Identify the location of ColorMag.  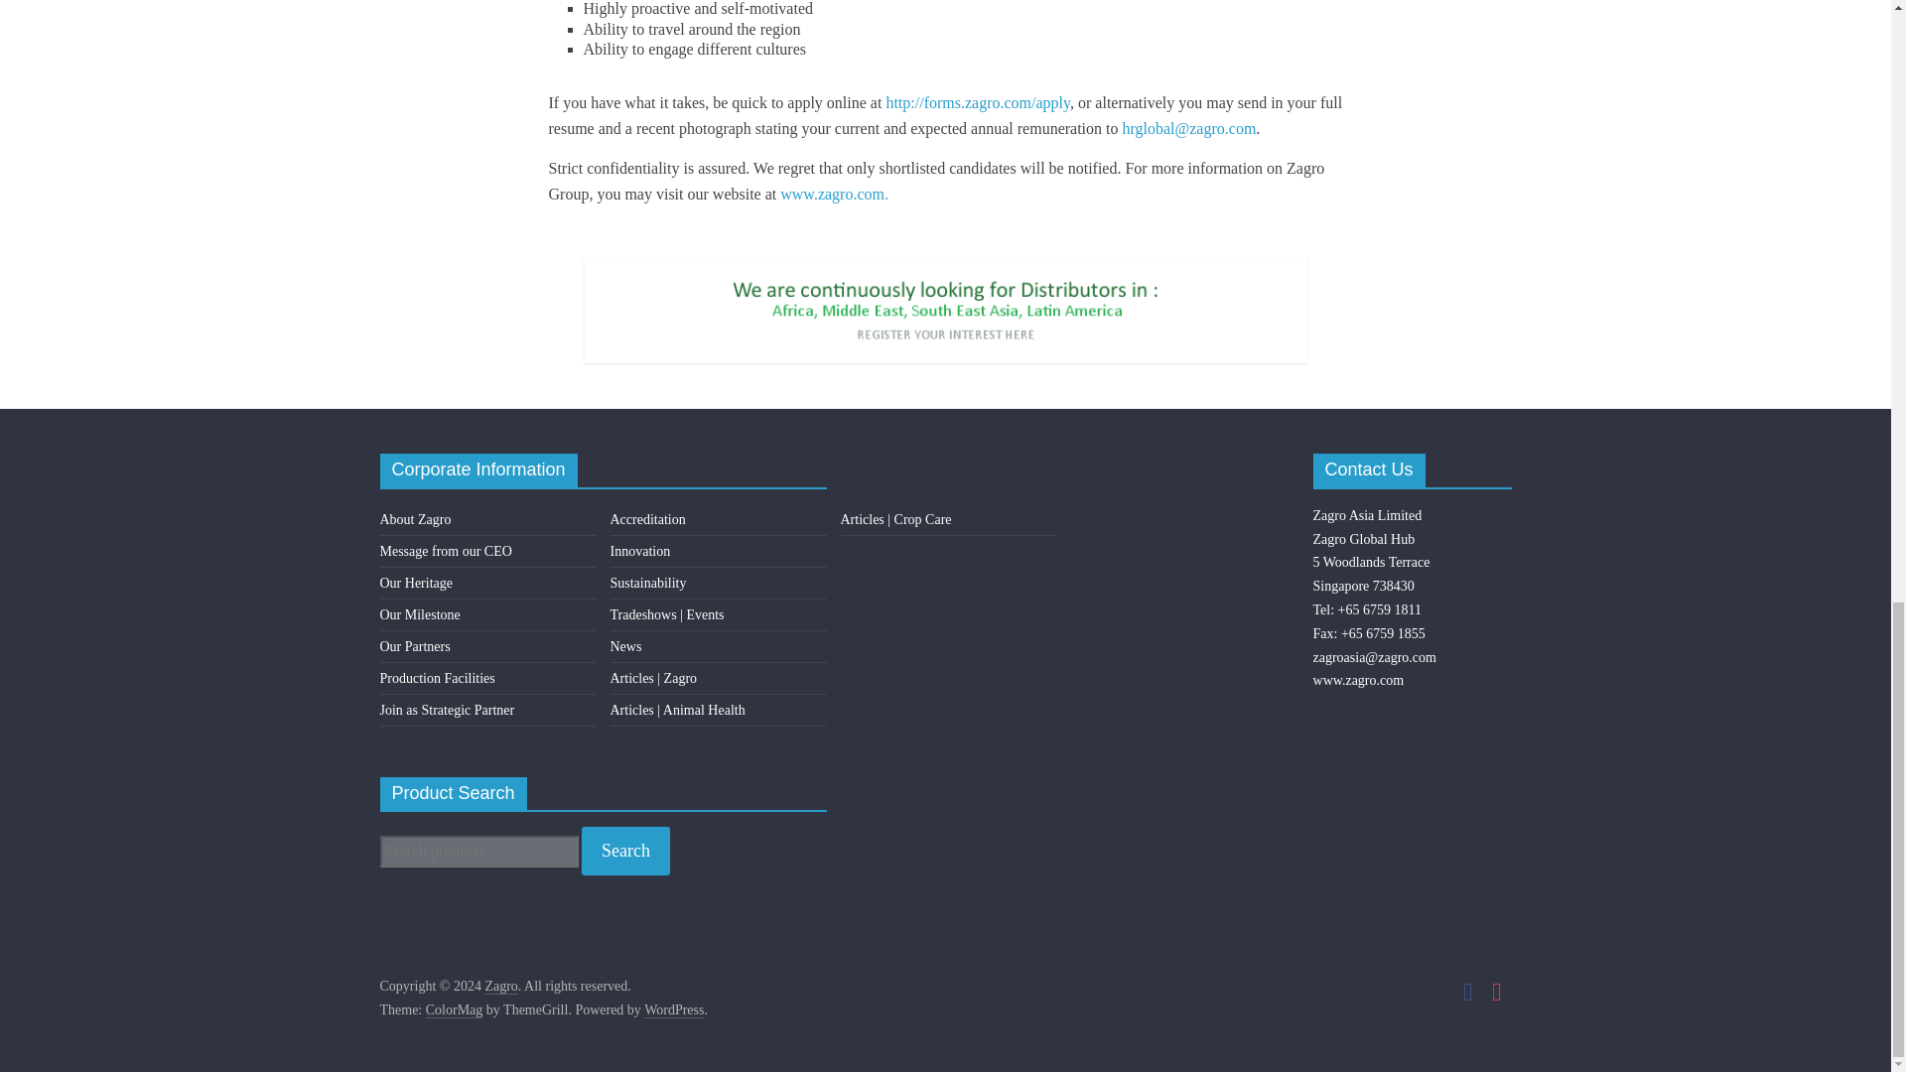
(455, 1010).